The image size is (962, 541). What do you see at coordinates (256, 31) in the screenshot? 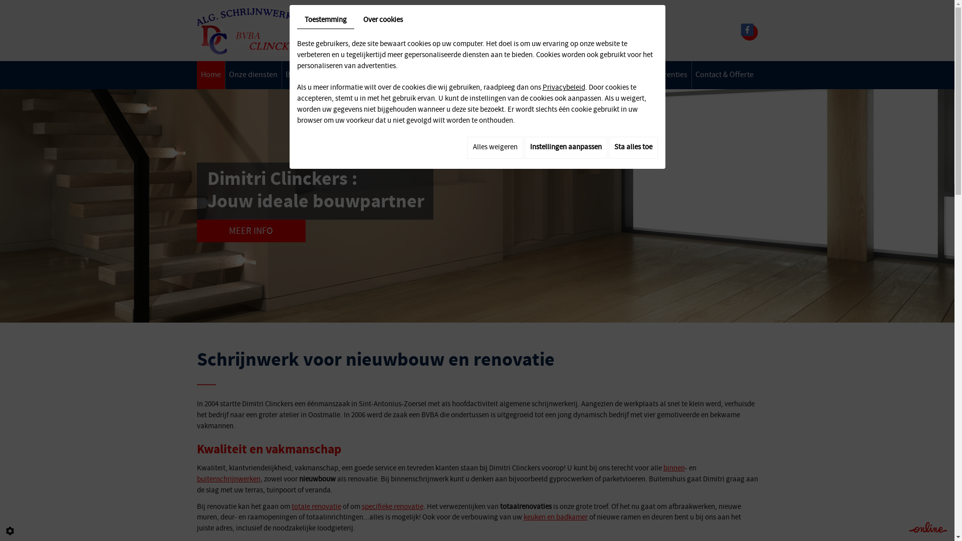
I see `Dimitri Clinckers - Oostmalle` at bounding box center [256, 31].